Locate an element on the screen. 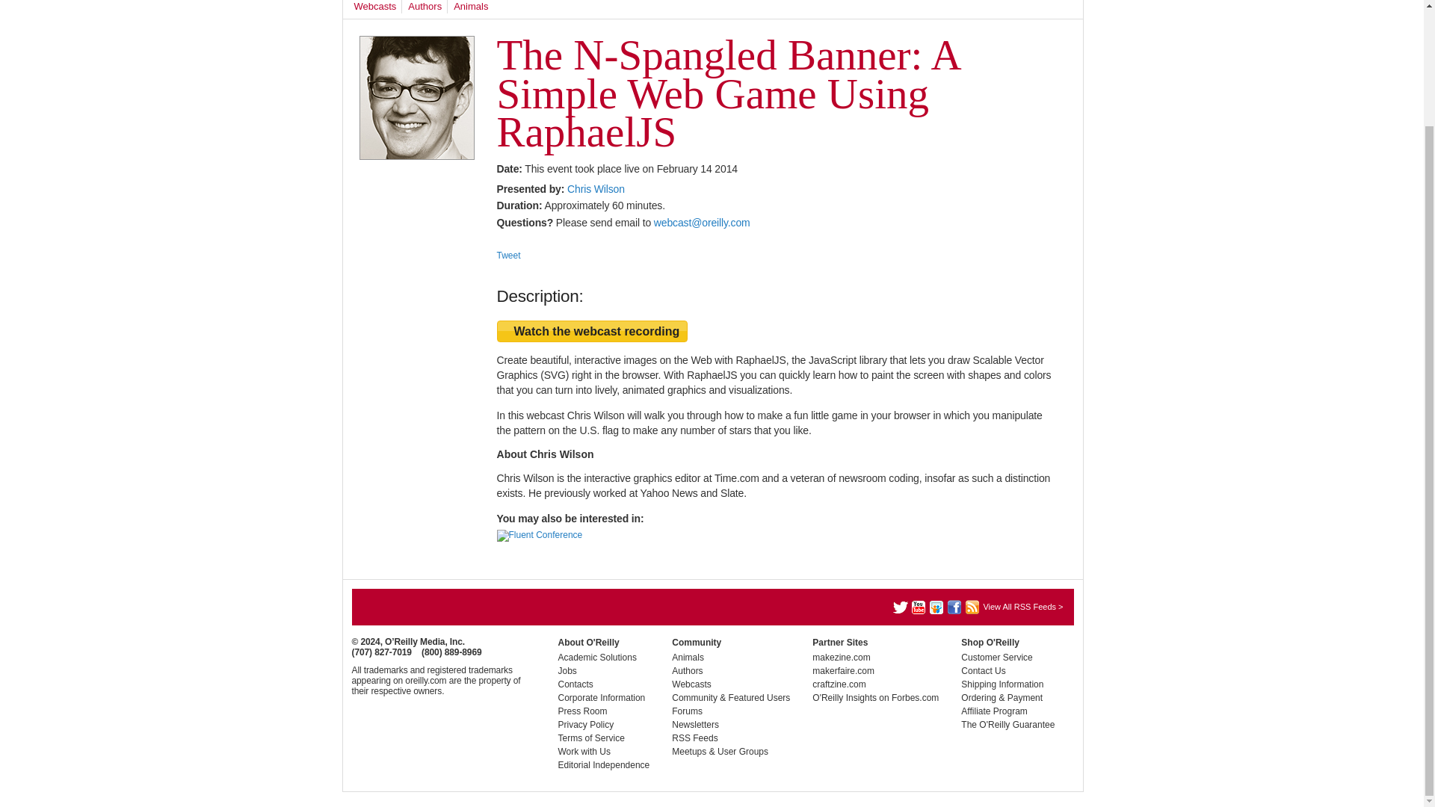  Press Room is located at coordinates (582, 711).